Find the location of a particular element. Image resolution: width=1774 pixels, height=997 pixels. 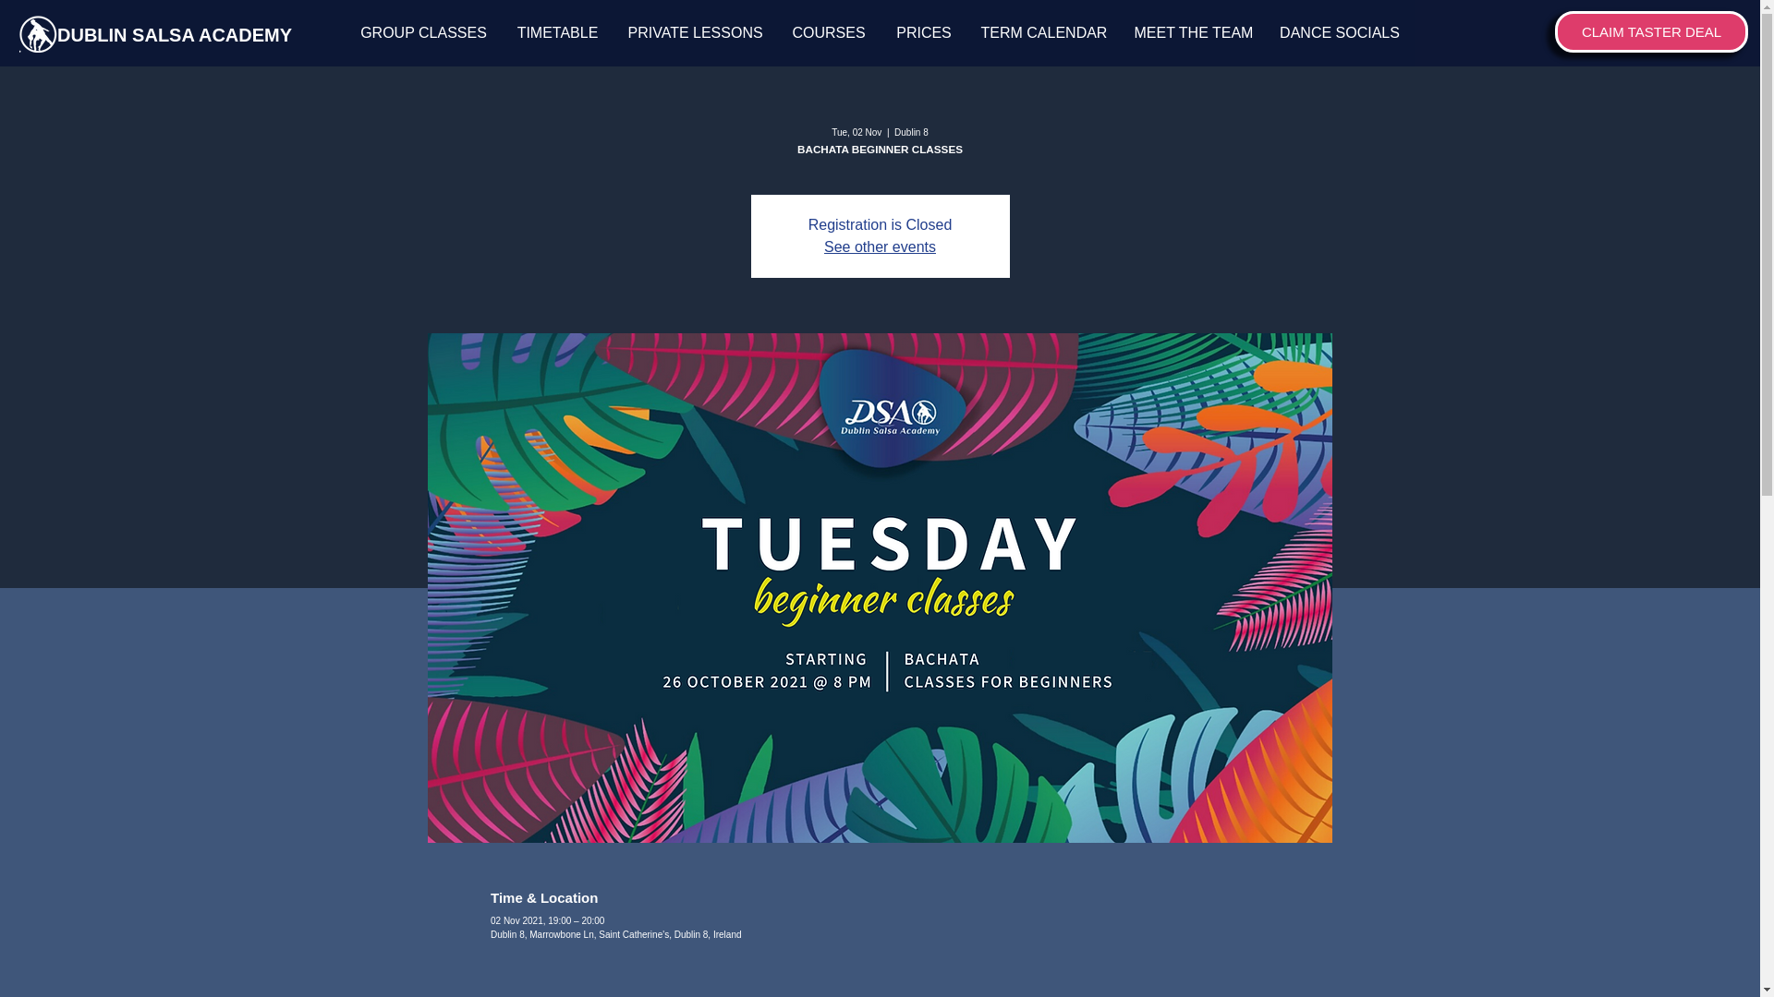

DANCE SOCIALS is located at coordinates (1338, 32).